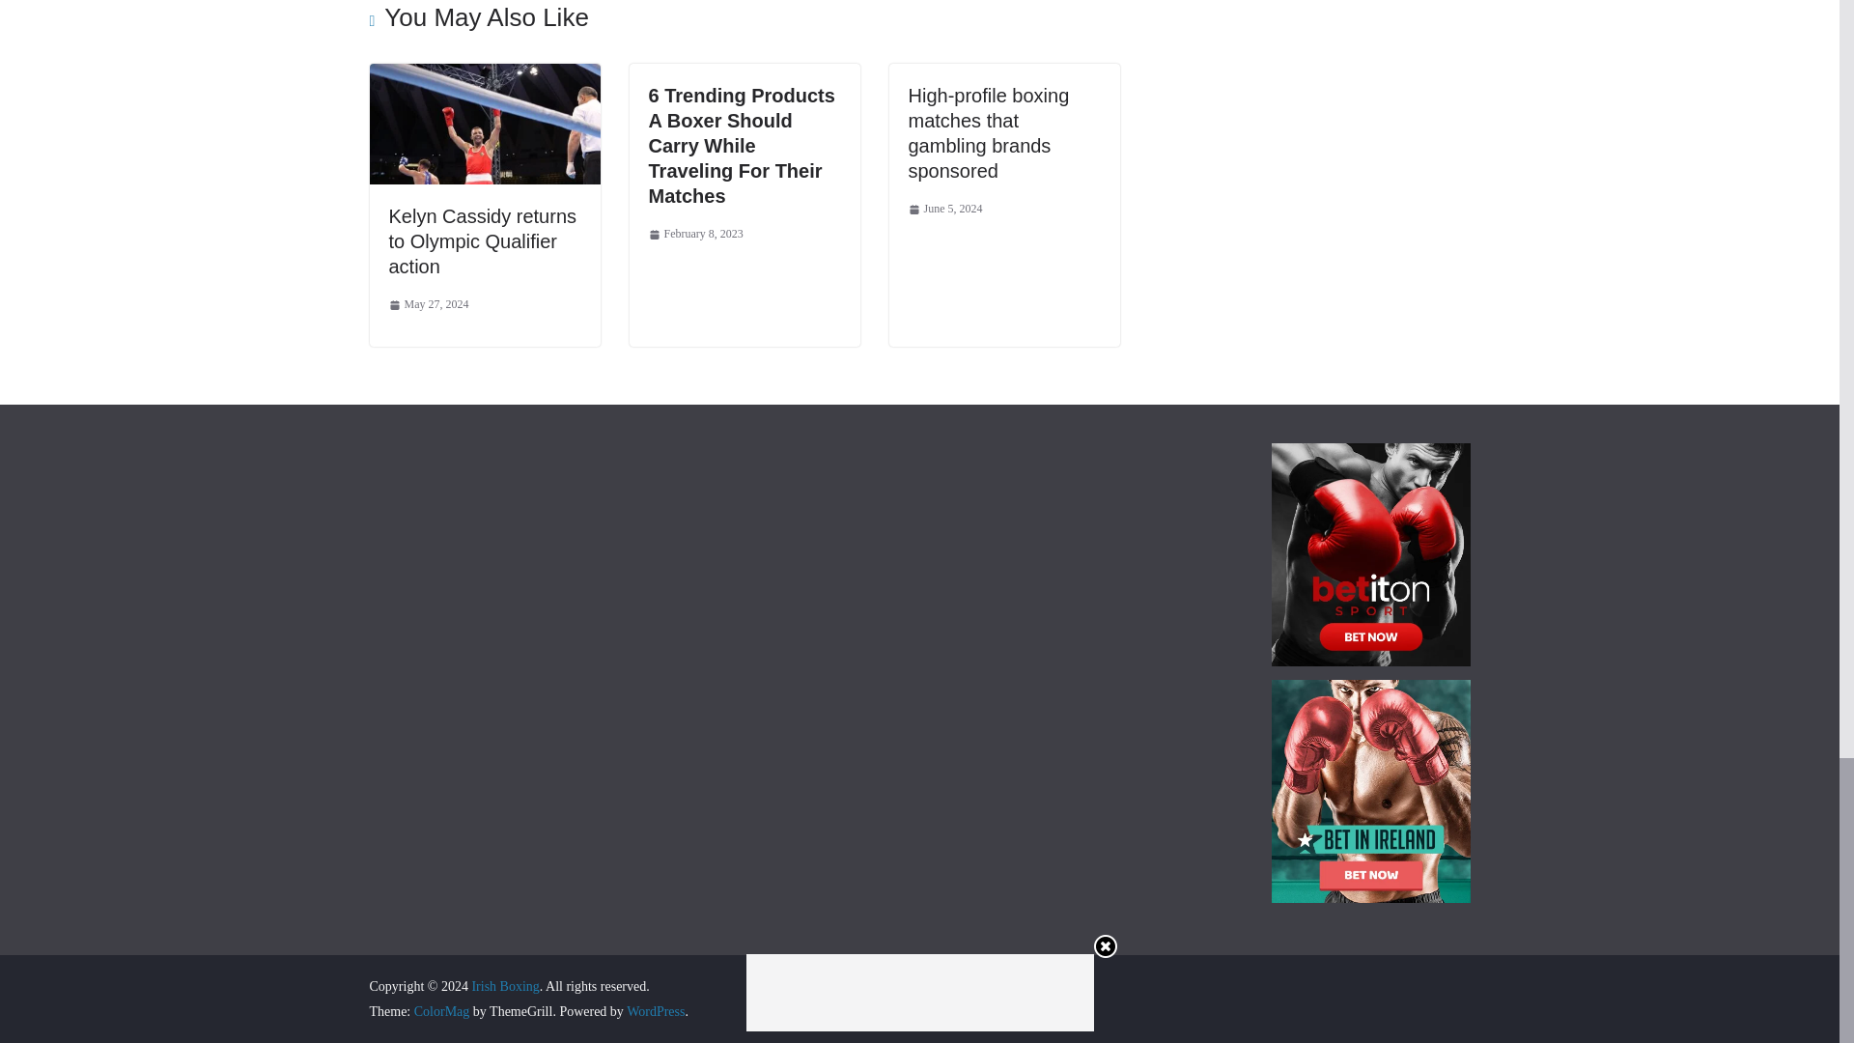 The width and height of the screenshot is (1854, 1043). Describe the element at coordinates (484, 76) in the screenshot. I see `Kelyn Cassidy returns to Olympic Qualifier action` at that location.